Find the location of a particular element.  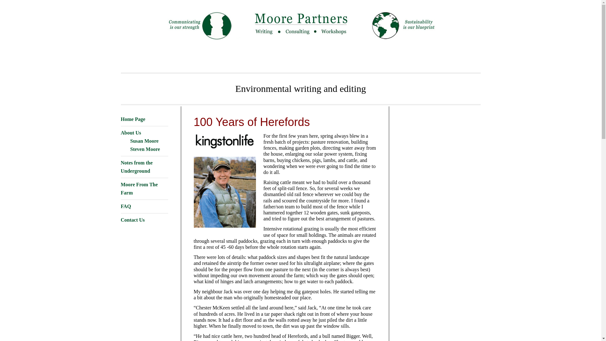

Moore From The Farm is located at coordinates (139, 188).